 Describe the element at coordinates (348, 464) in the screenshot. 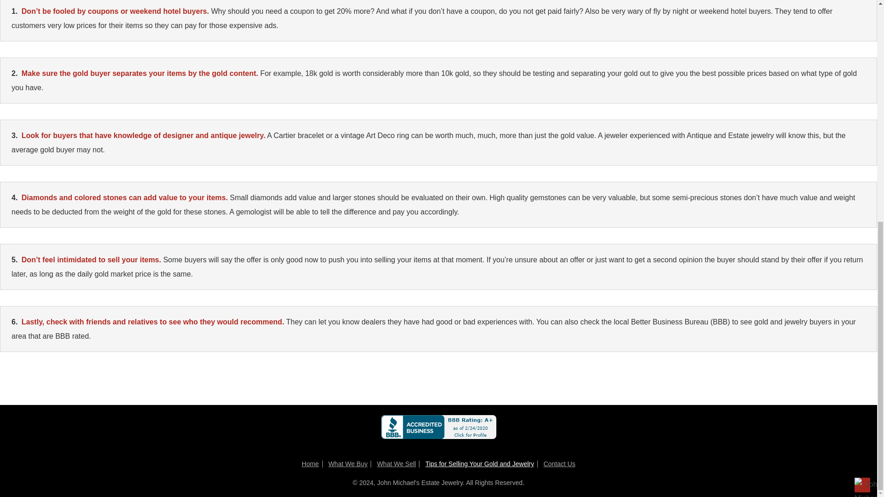

I see `What We Buy` at that location.